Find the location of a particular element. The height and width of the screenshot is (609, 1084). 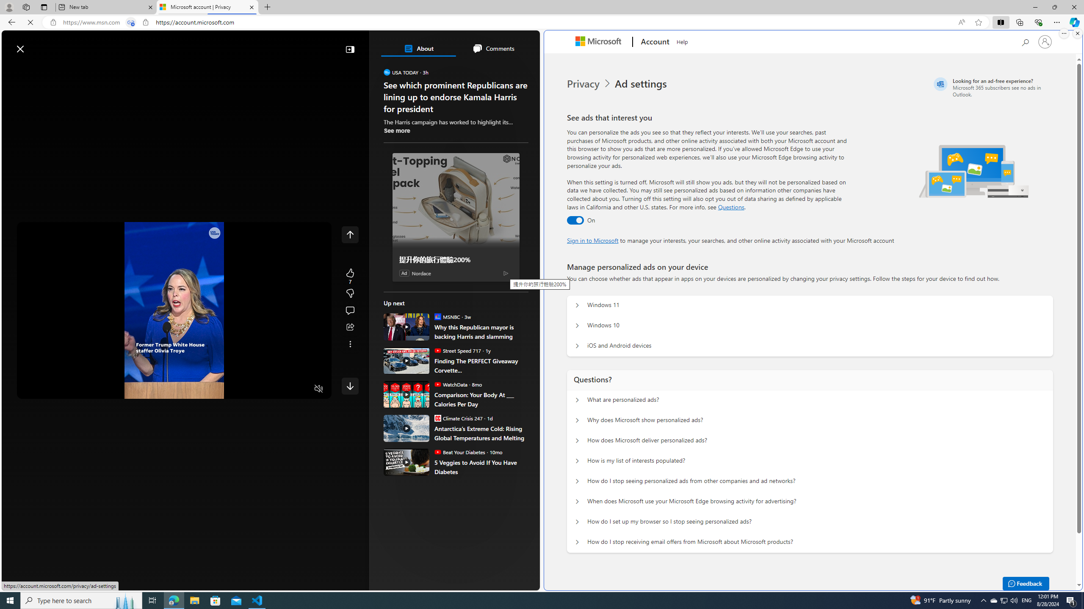

Comments is located at coordinates (493, 48).